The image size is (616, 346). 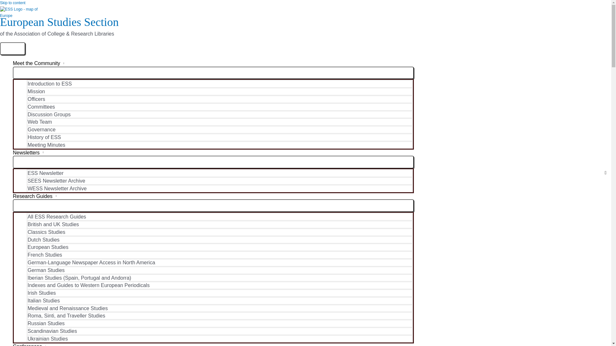 I want to click on European Studies Section, so click(x=59, y=22).